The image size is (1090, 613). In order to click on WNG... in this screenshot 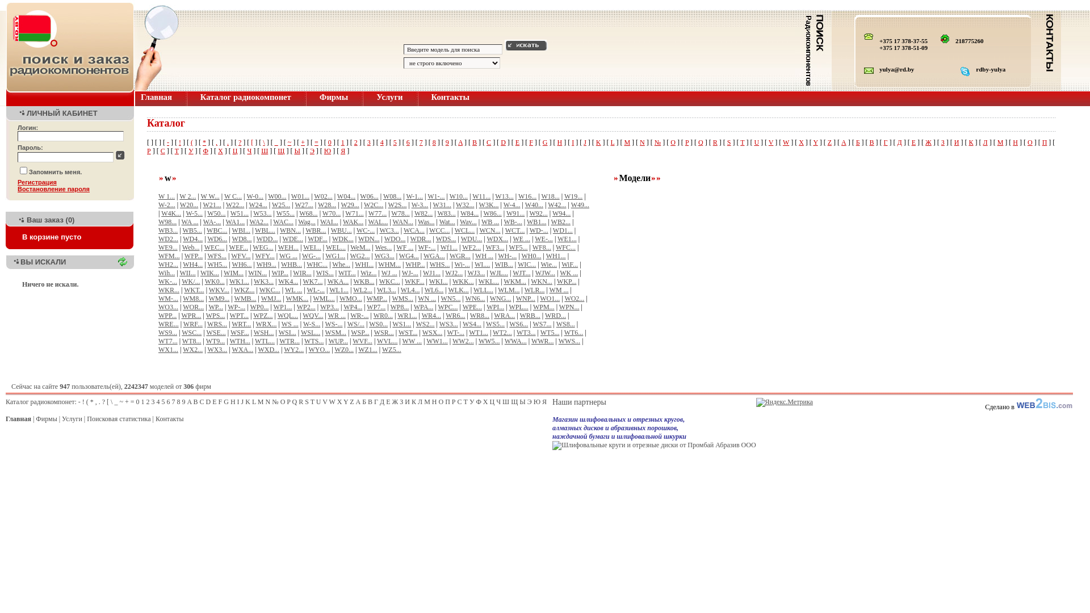, I will do `click(501, 299)`.